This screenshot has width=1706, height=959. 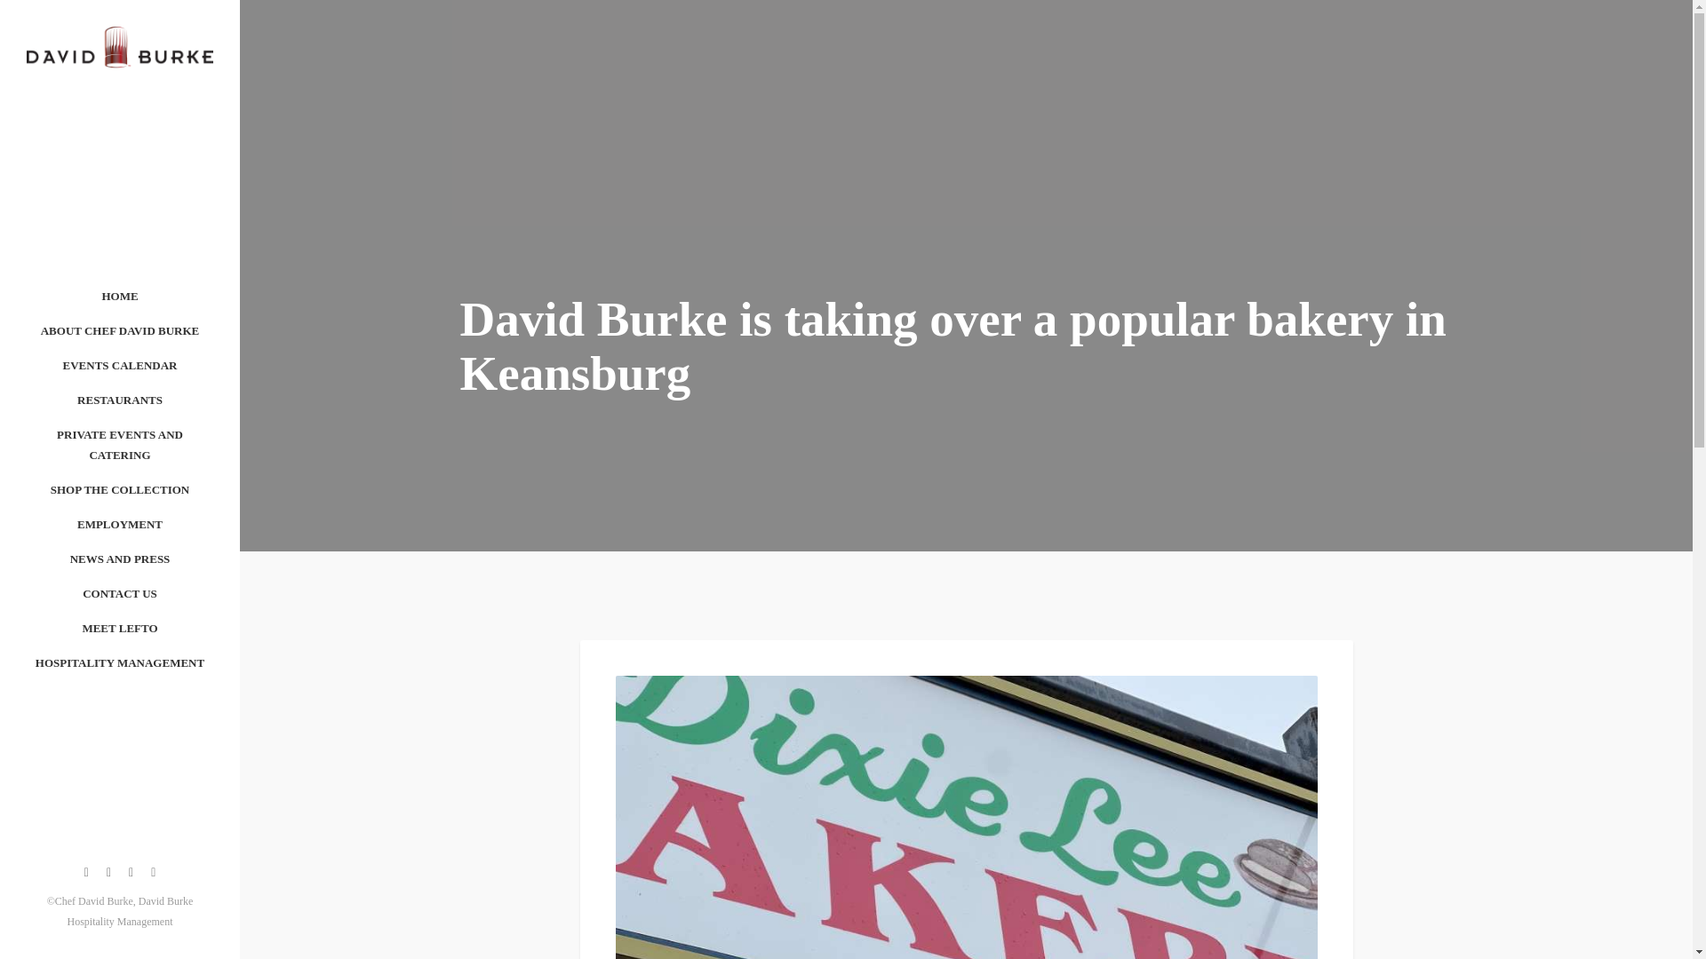 What do you see at coordinates (120, 490) in the screenshot?
I see `SHOP THE COLLECTION` at bounding box center [120, 490].